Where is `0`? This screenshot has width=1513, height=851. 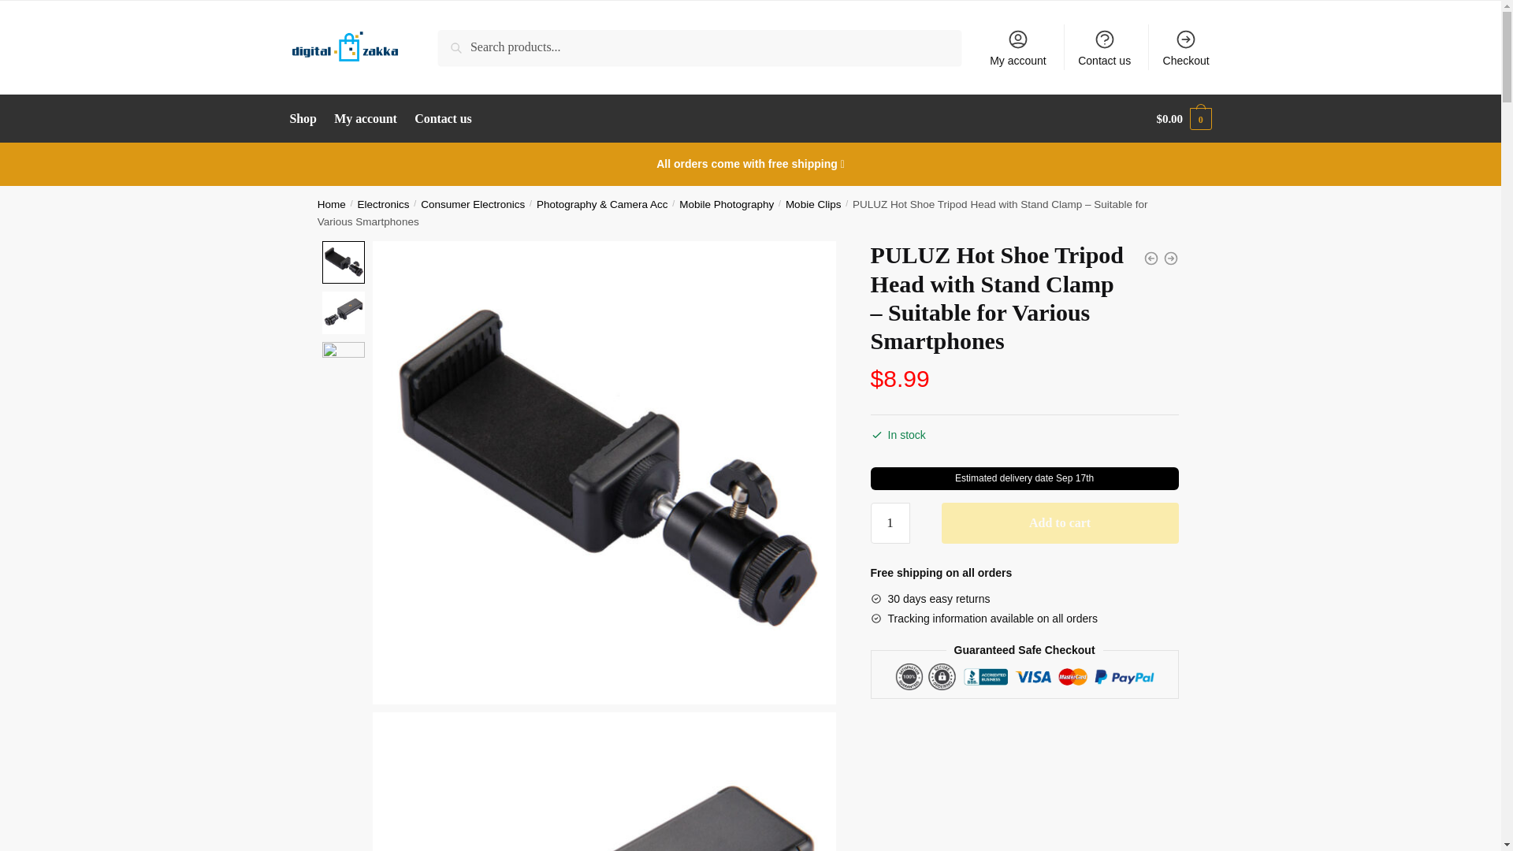
0 is located at coordinates (343, 313).